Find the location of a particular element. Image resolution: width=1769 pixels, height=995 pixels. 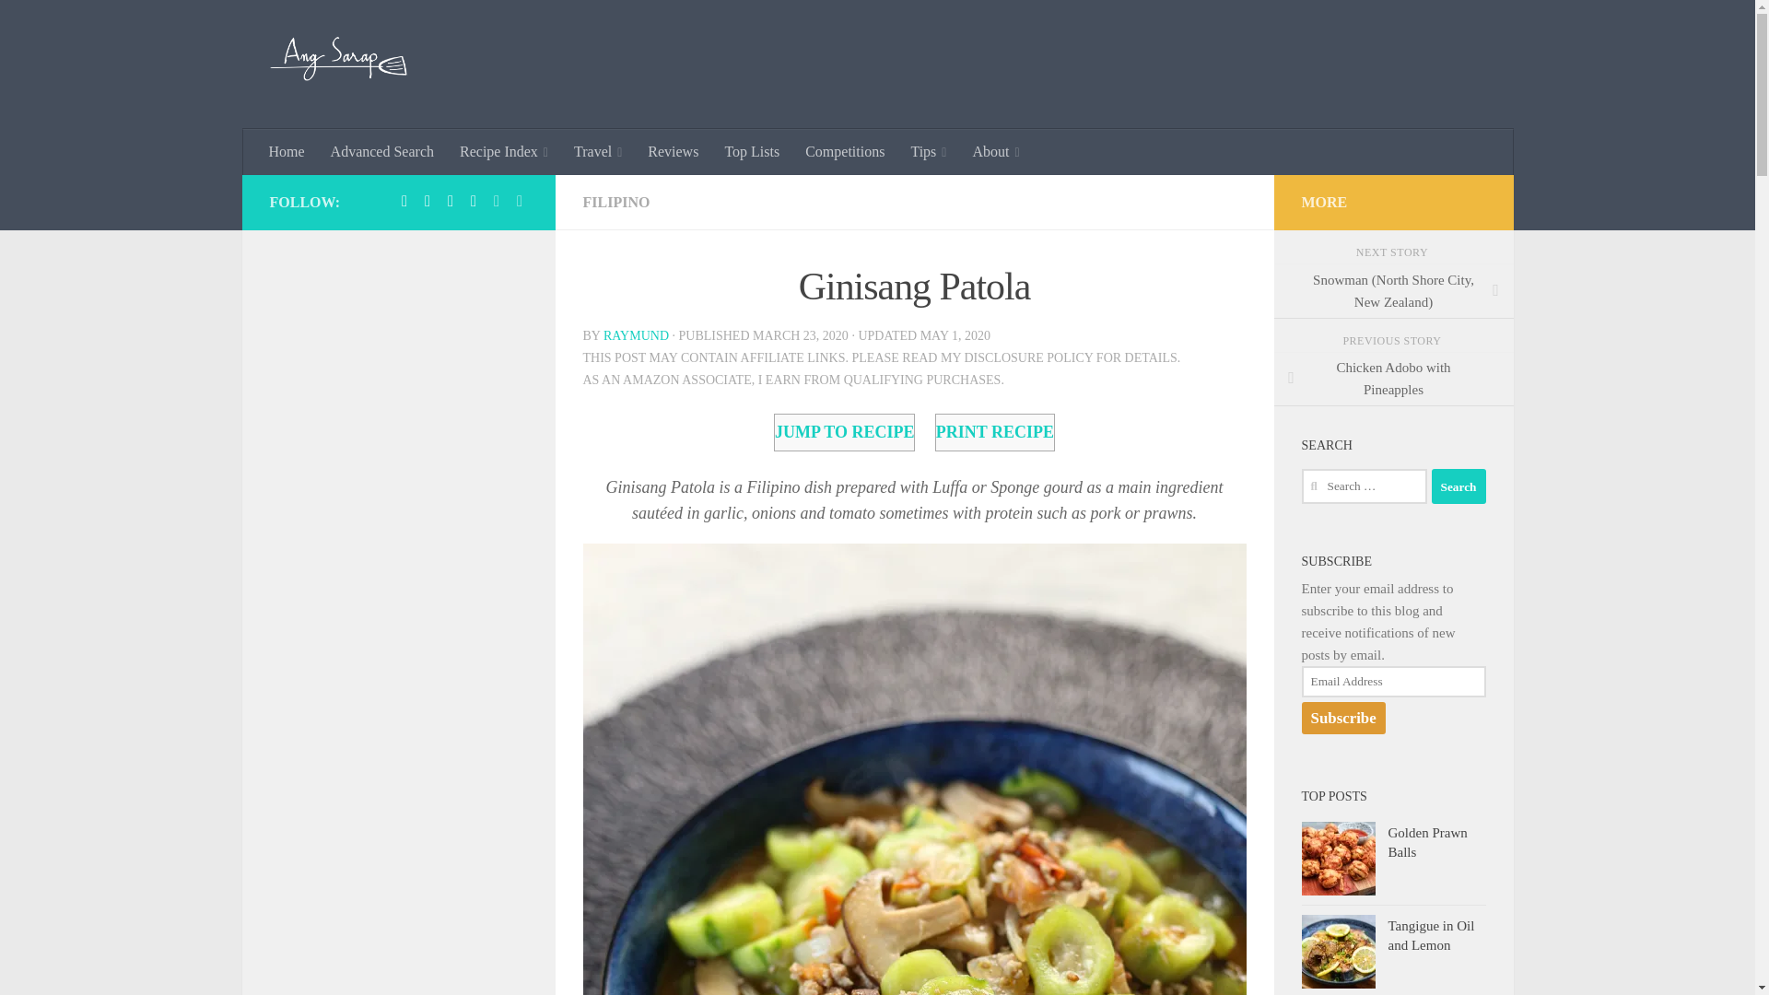

Follow us on Twitter is located at coordinates (496, 201).